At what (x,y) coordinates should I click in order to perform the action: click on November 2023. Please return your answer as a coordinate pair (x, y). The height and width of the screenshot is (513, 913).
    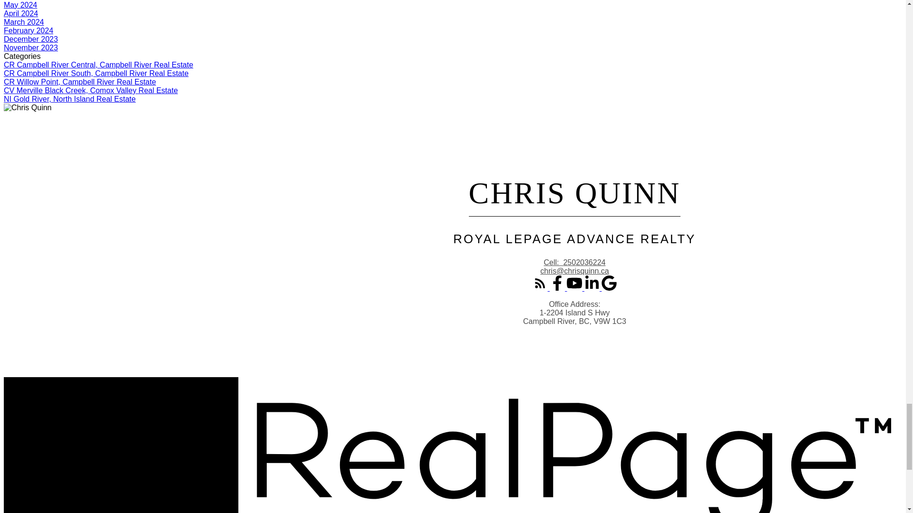
    Looking at the image, I should click on (30, 47).